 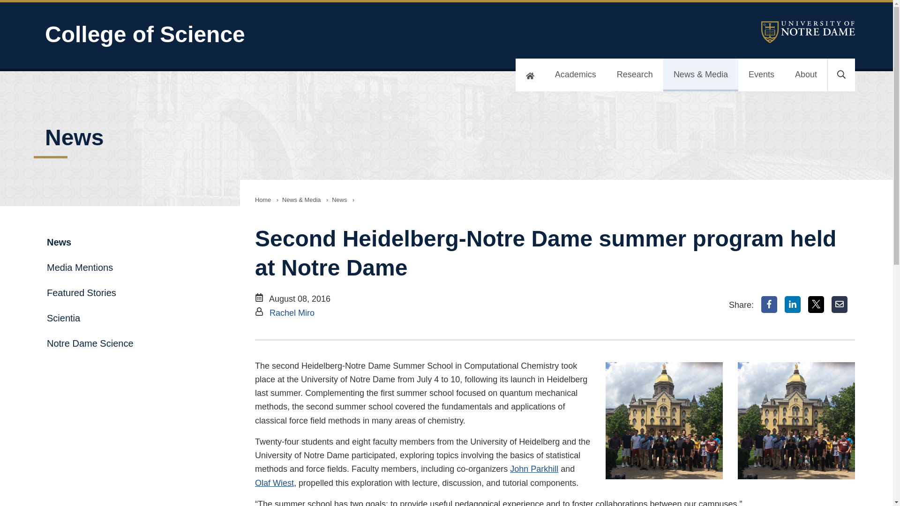 I want to click on Facebook, so click(x=769, y=305).